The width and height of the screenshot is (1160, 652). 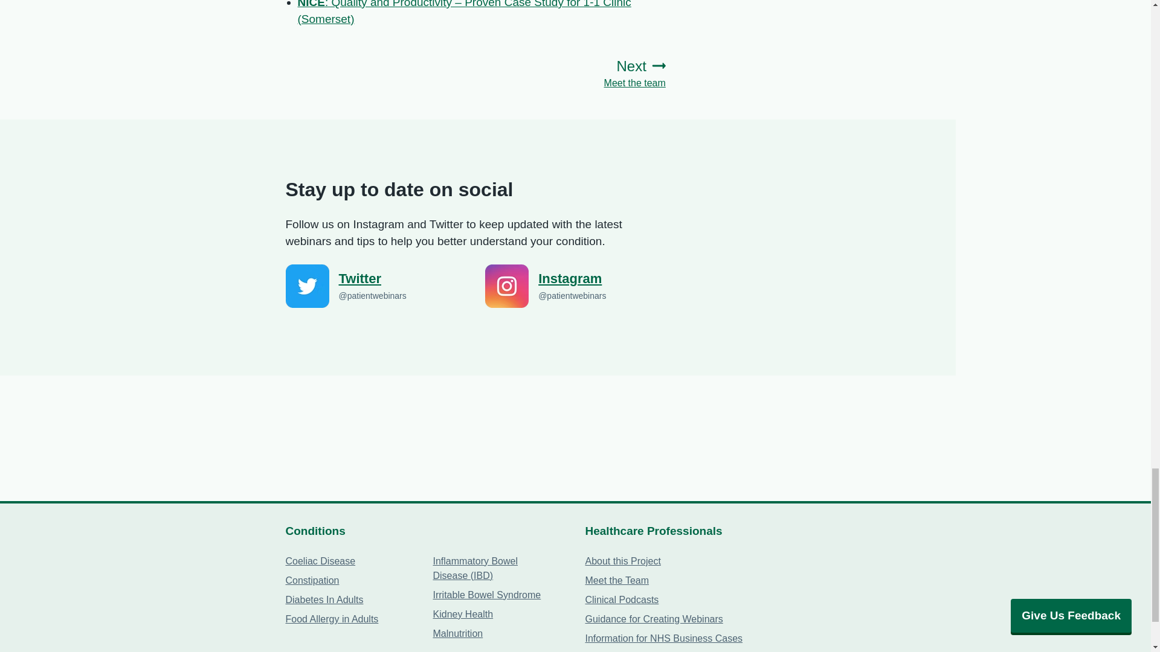 I want to click on Information for NHS Business Cases, so click(x=663, y=638).